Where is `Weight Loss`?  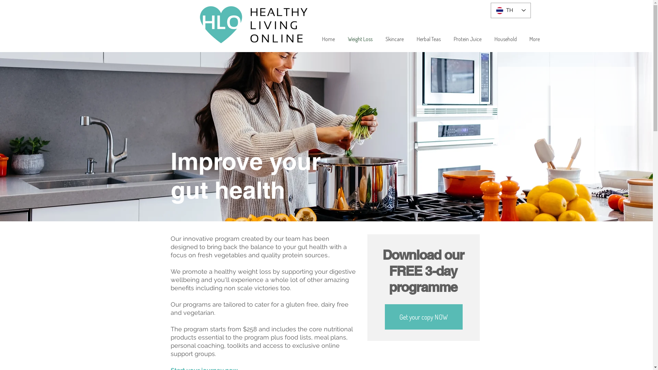
Weight Loss is located at coordinates (360, 39).